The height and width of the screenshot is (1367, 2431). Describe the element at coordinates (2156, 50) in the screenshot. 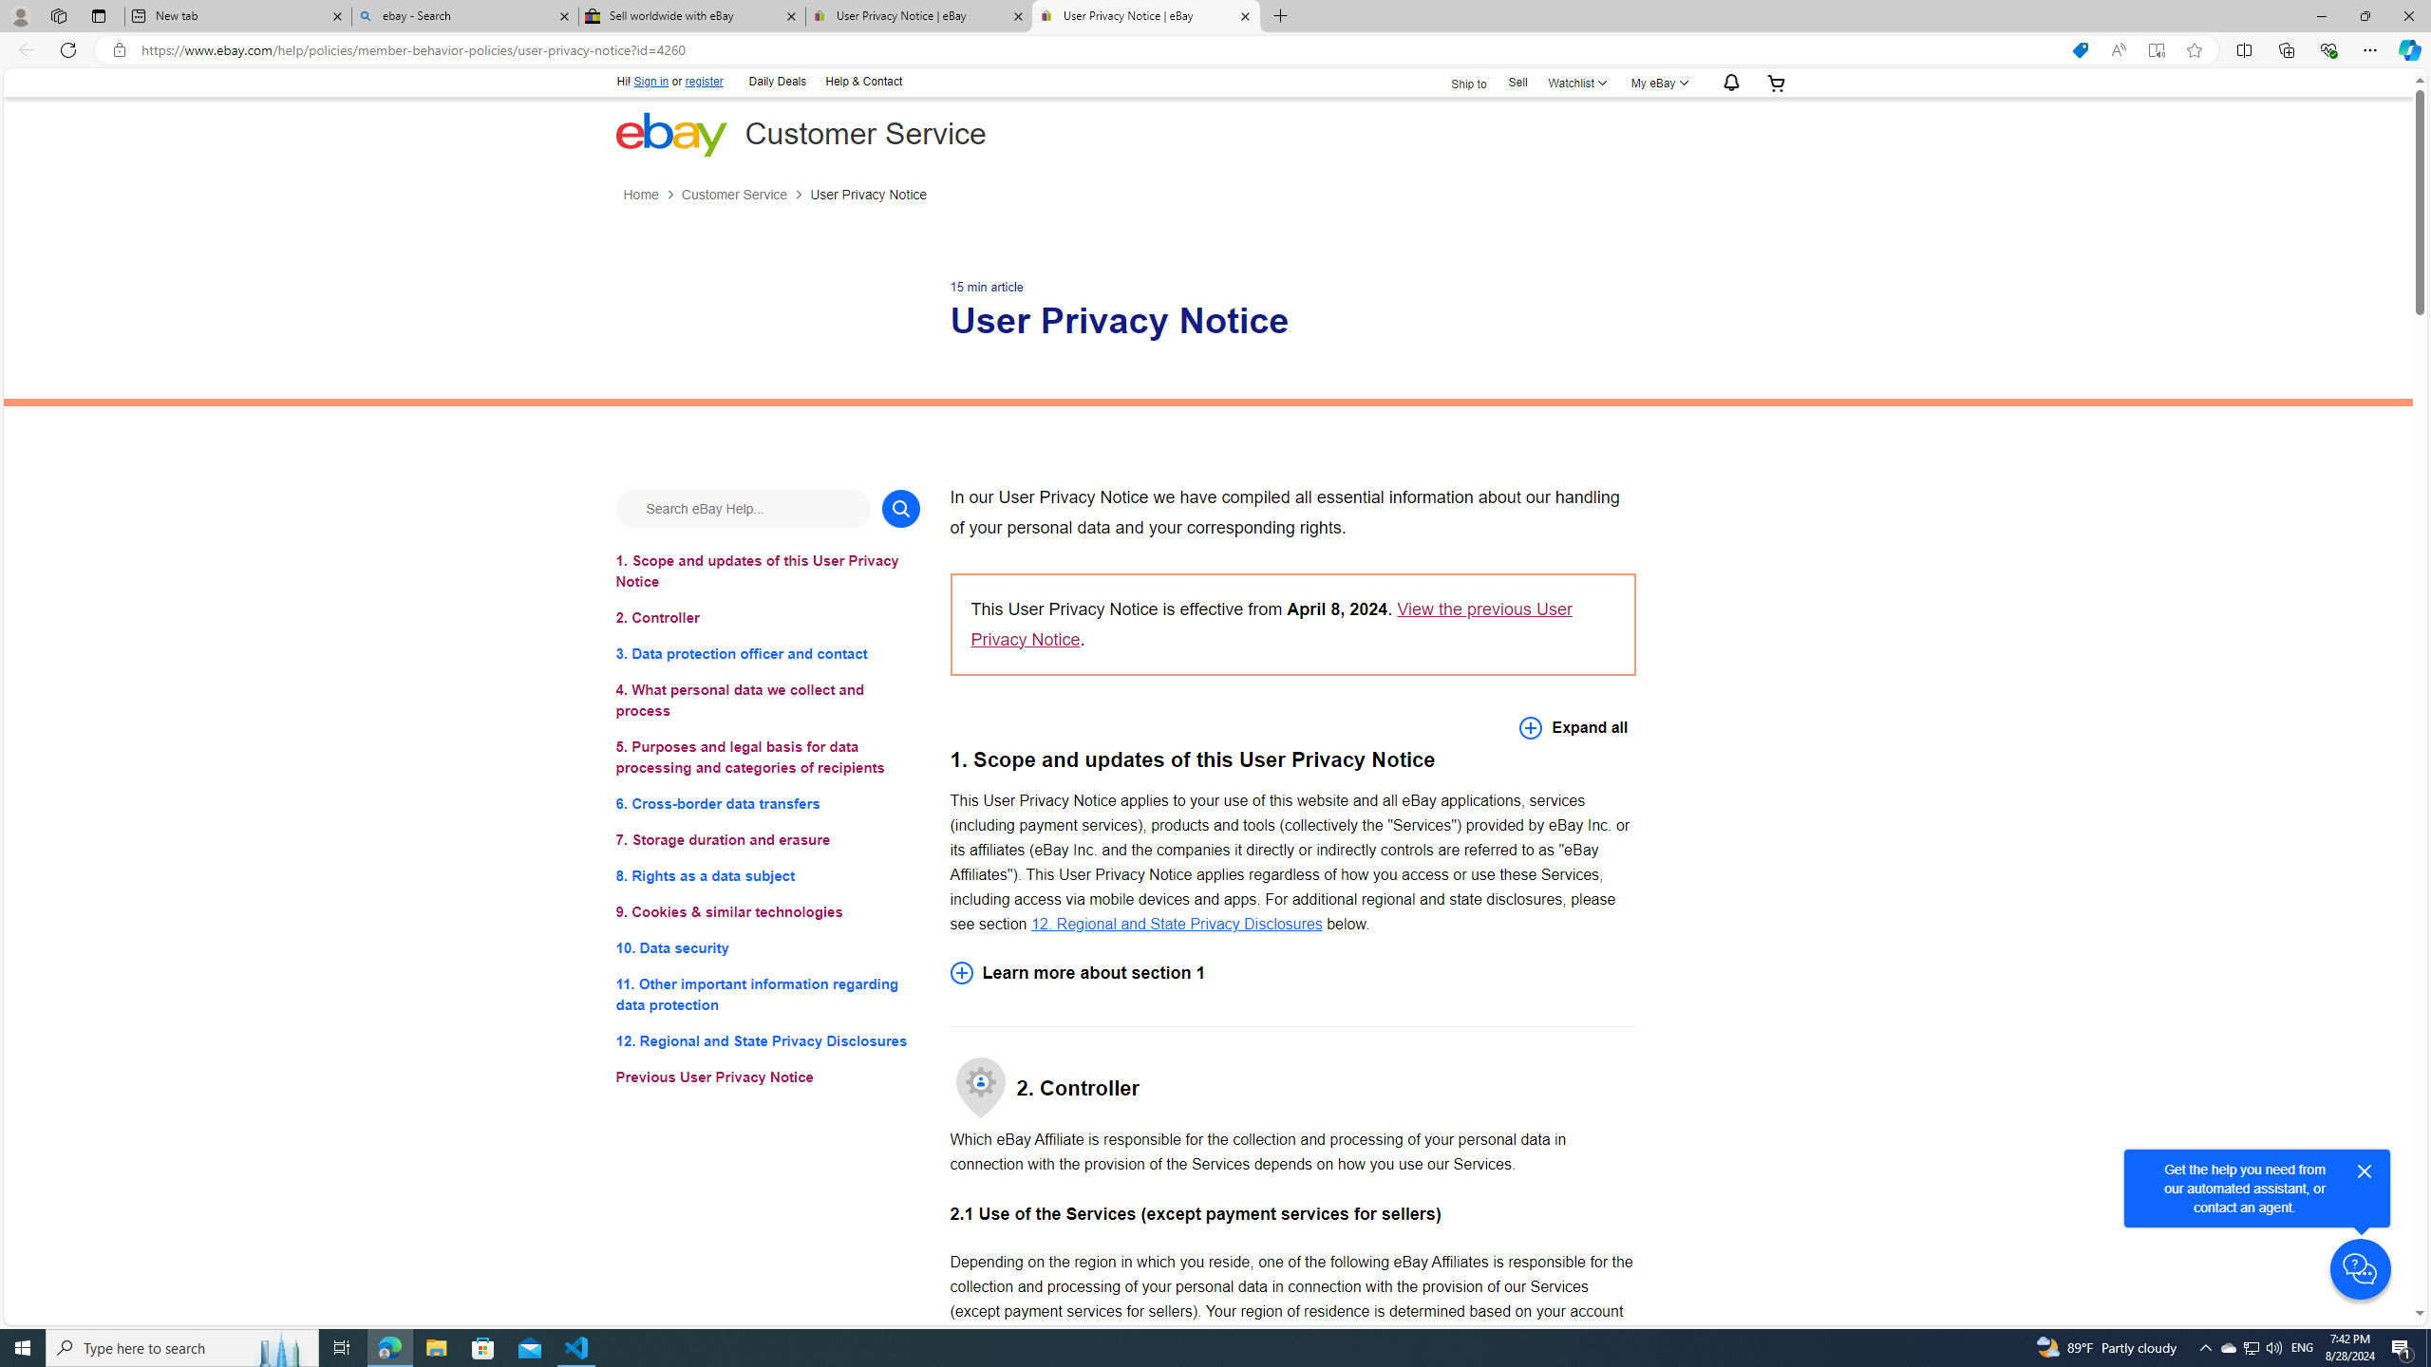

I see `Enter Immersive Reader (F9)` at that location.